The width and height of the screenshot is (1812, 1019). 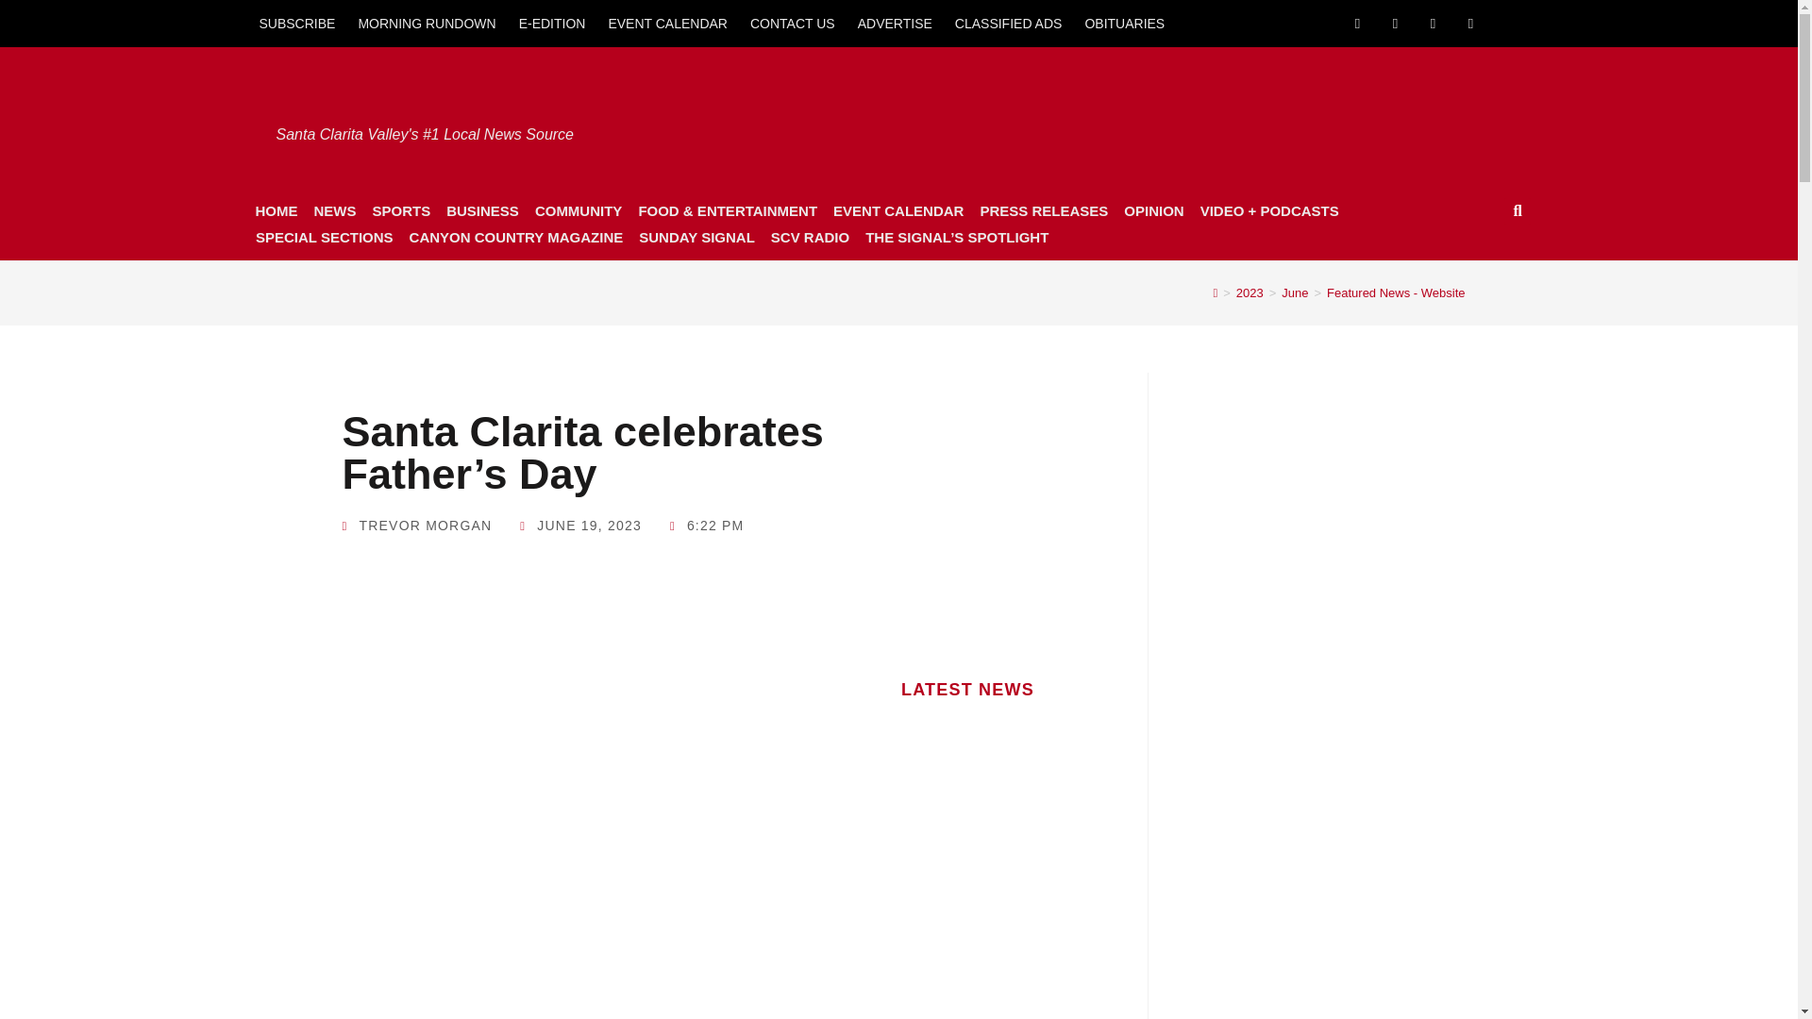 What do you see at coordinates (667, 23) in the screenshot?
I see `EVENT CALENDAR` at bounding box center [667, 23].